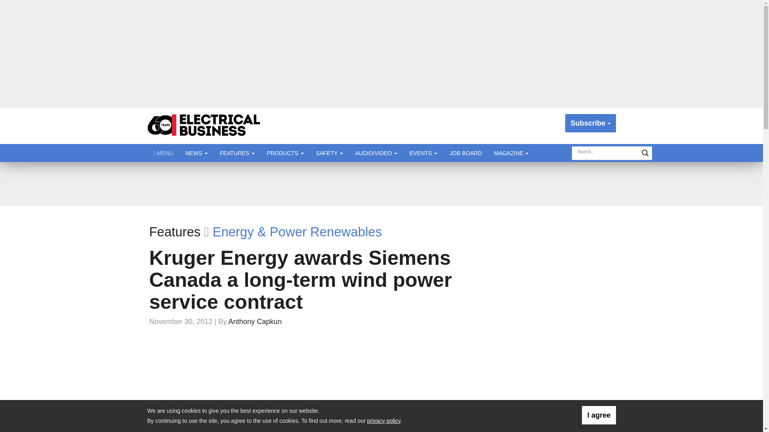  Describe the element at coordinates (163, 153) in the screenshot. I see `Click to show site navigation` at that location.